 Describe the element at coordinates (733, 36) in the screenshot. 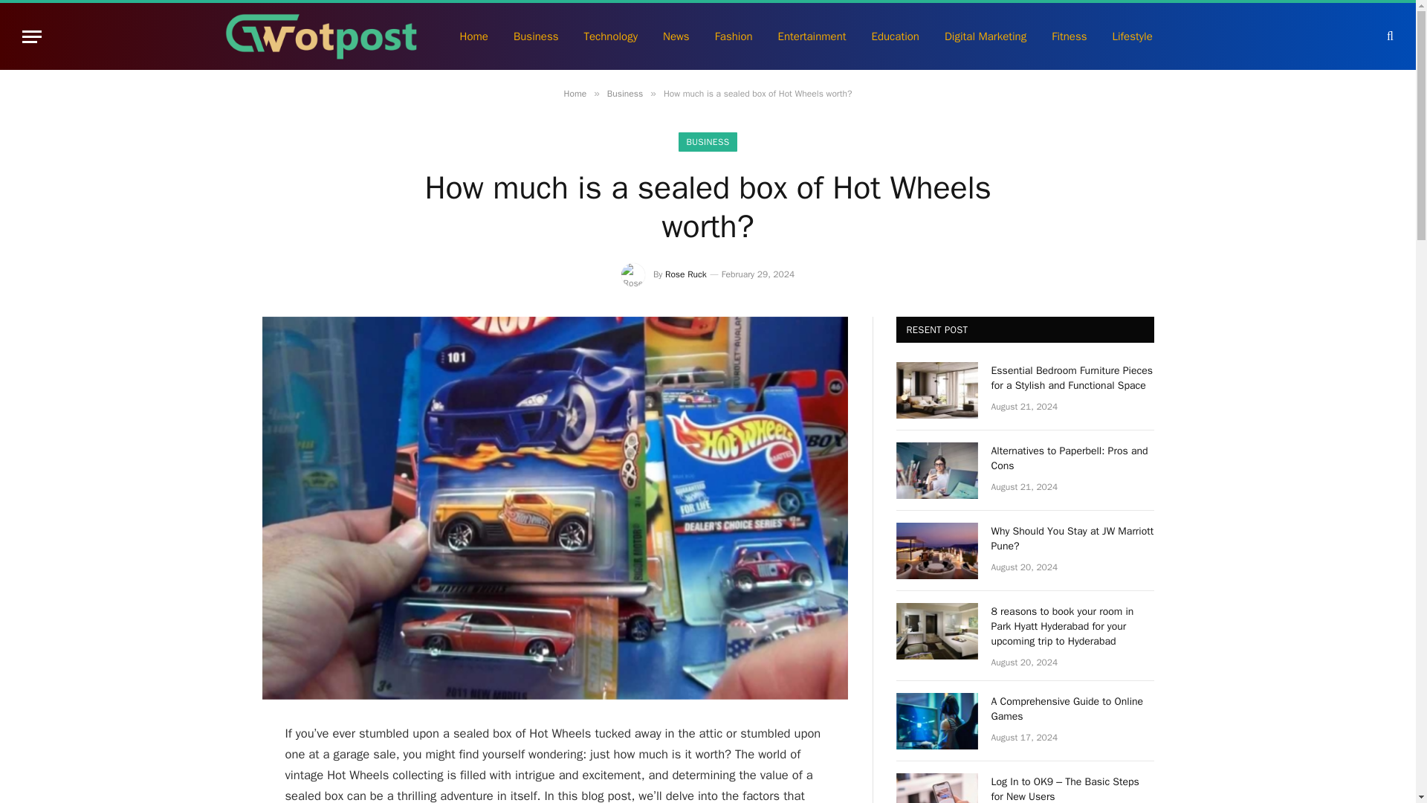

I see `Fashion` at that location.